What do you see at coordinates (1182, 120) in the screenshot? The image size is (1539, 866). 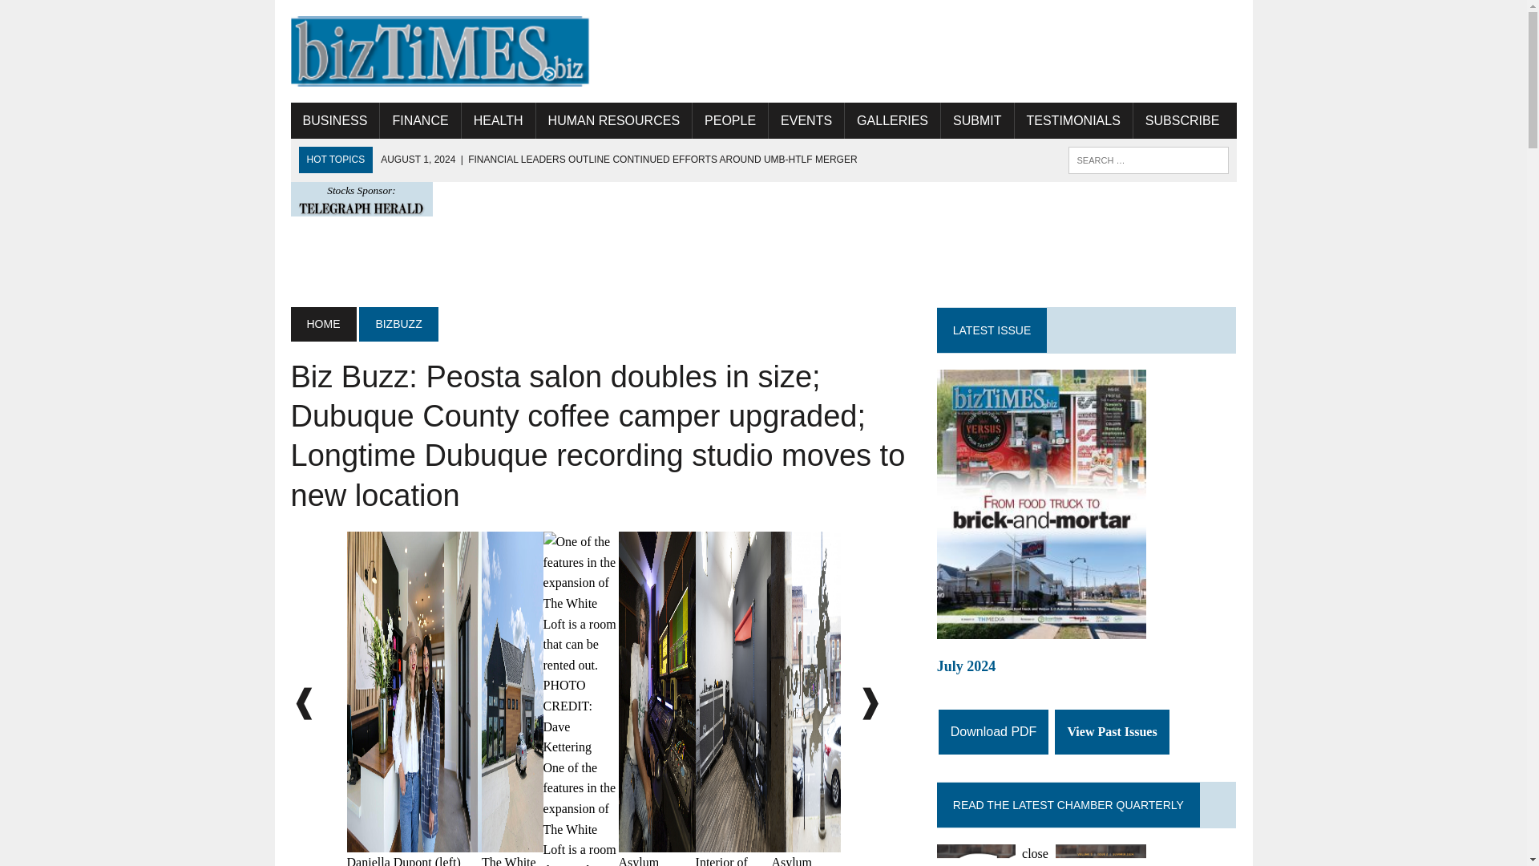 I see `SUBSCRIBE` at bounding box center [1182, 120].